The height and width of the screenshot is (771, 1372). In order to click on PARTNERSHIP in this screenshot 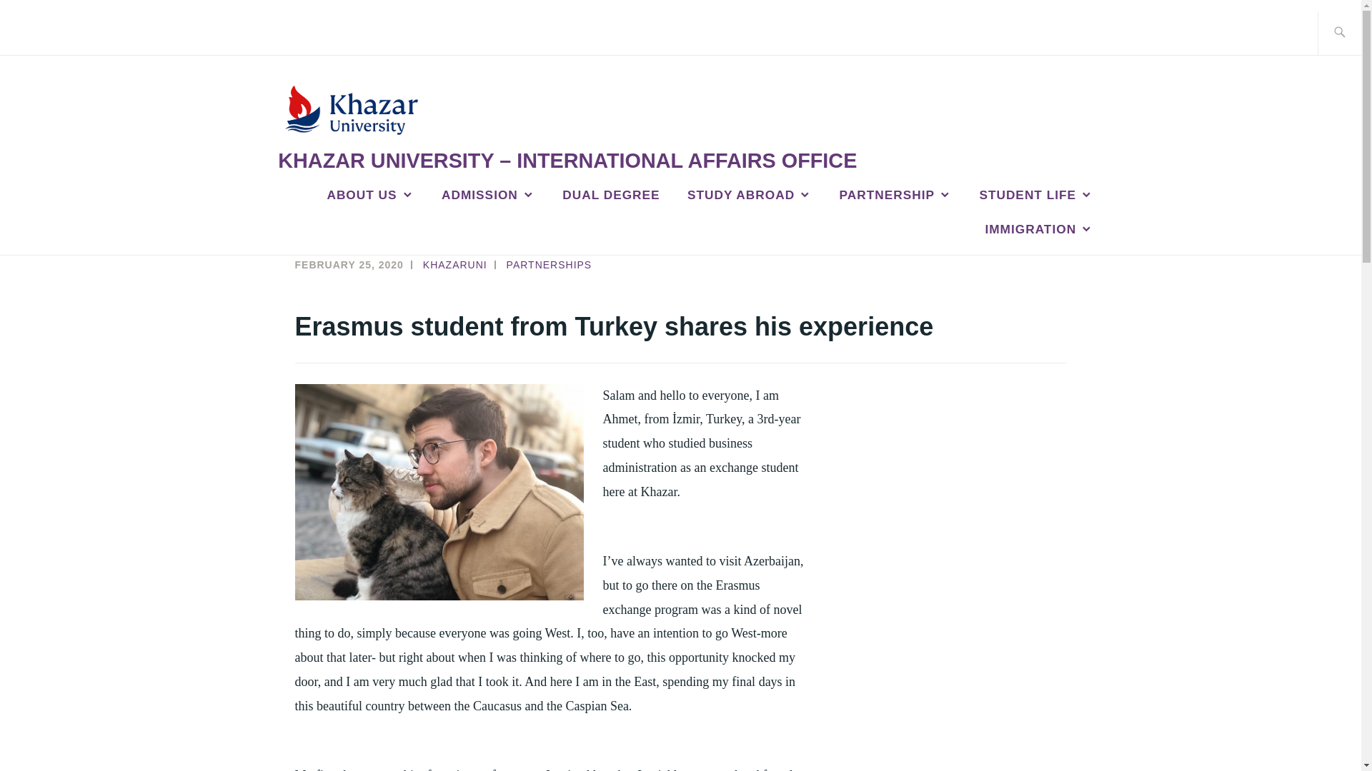, I will do `click(896, 195)`.